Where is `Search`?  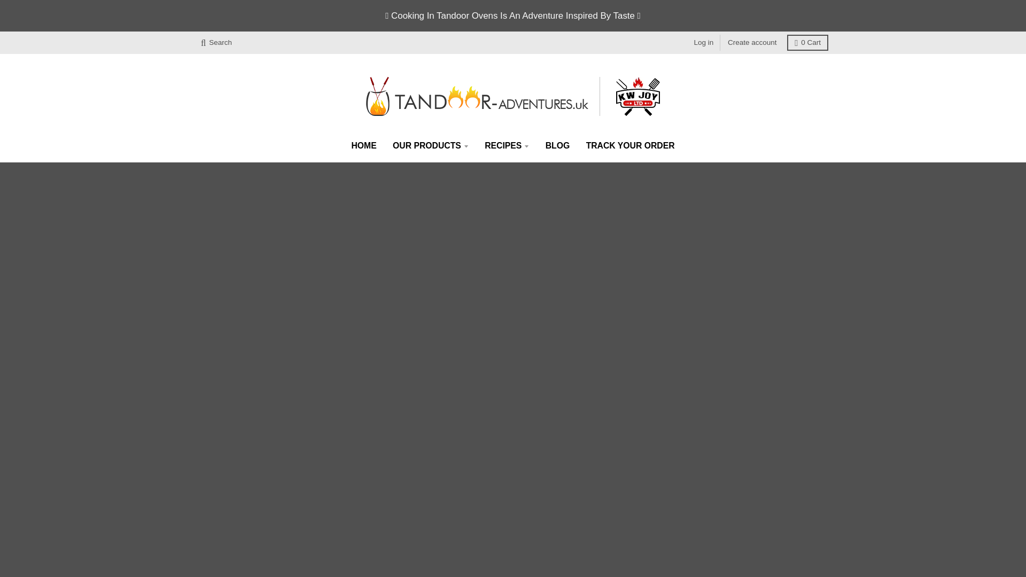 Search is located at coordinates (216, 43).